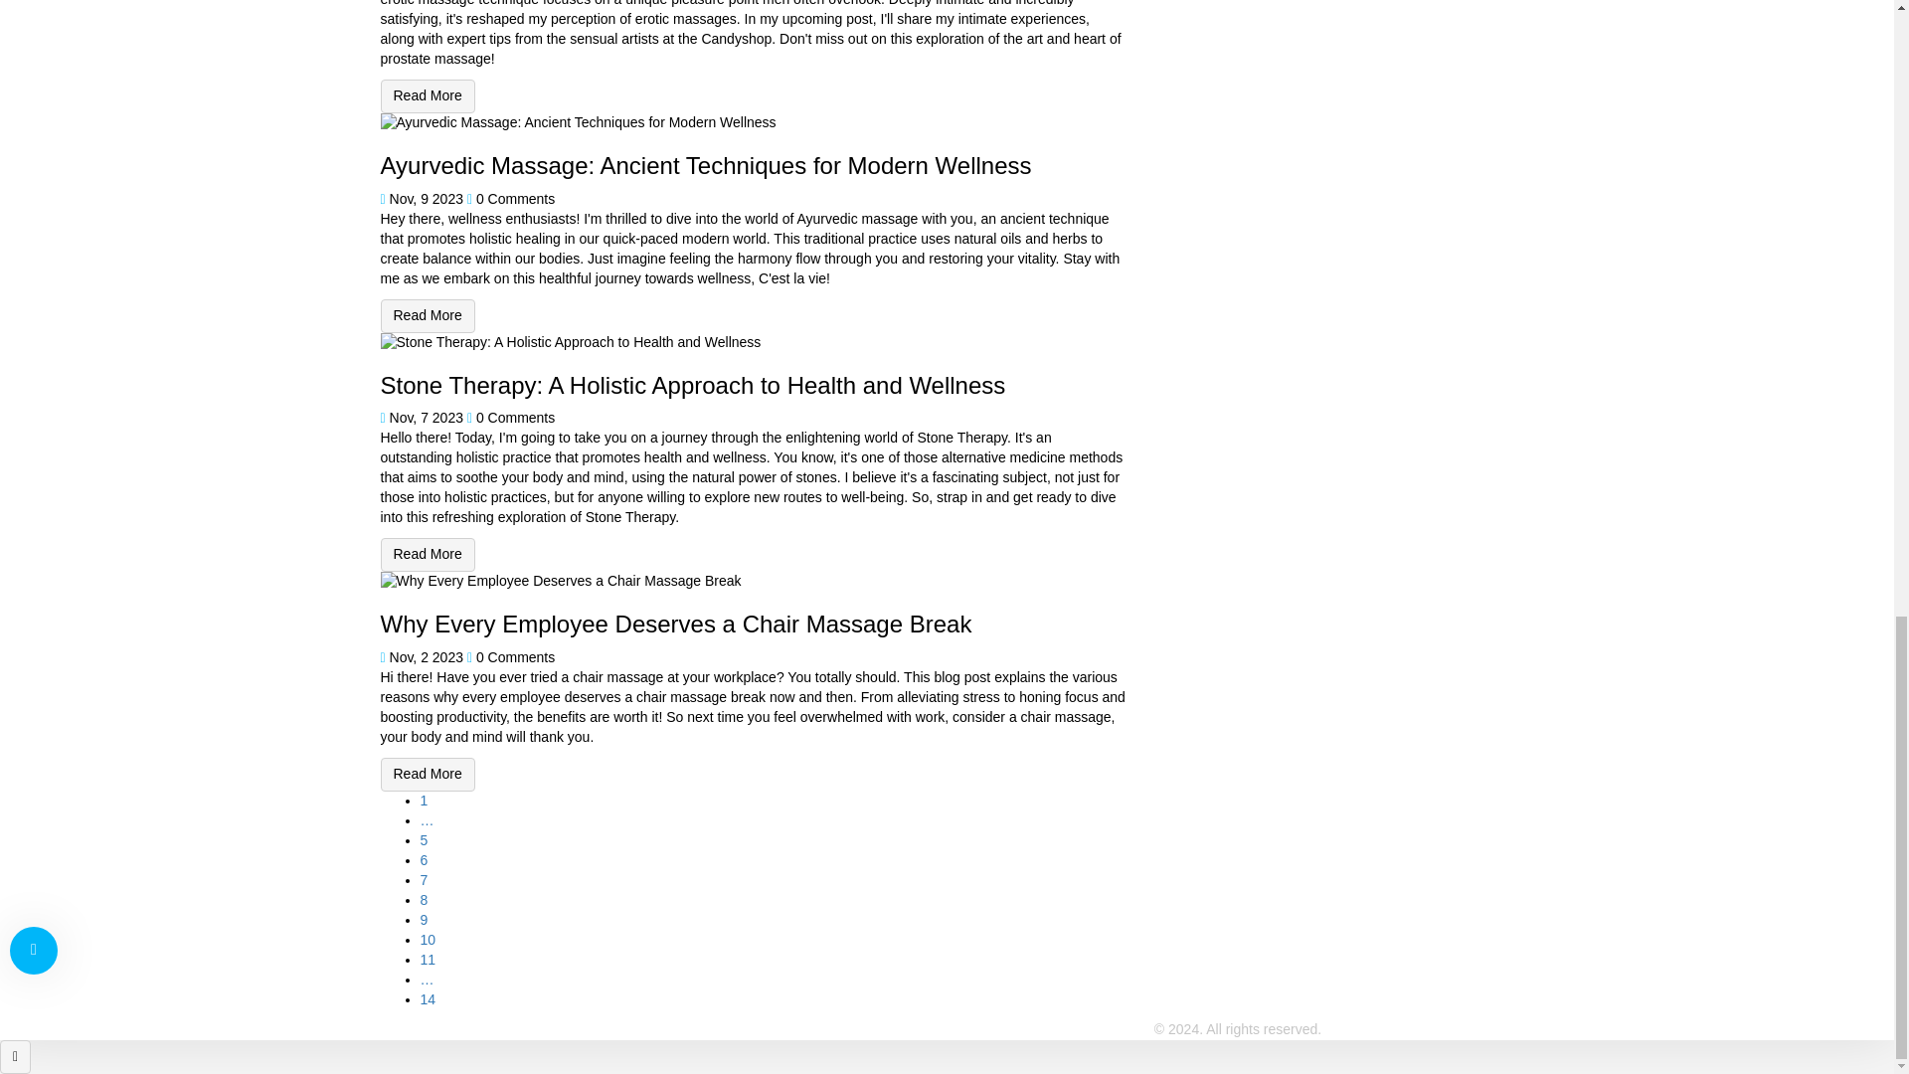 This screenshot has height=1074, width=1909. What do you see at coordinates (427, 555) in the screenshot?
I see `Stone Therapy: A Holistic Approach to Health and Wellness` at bounding box center [427, 555].